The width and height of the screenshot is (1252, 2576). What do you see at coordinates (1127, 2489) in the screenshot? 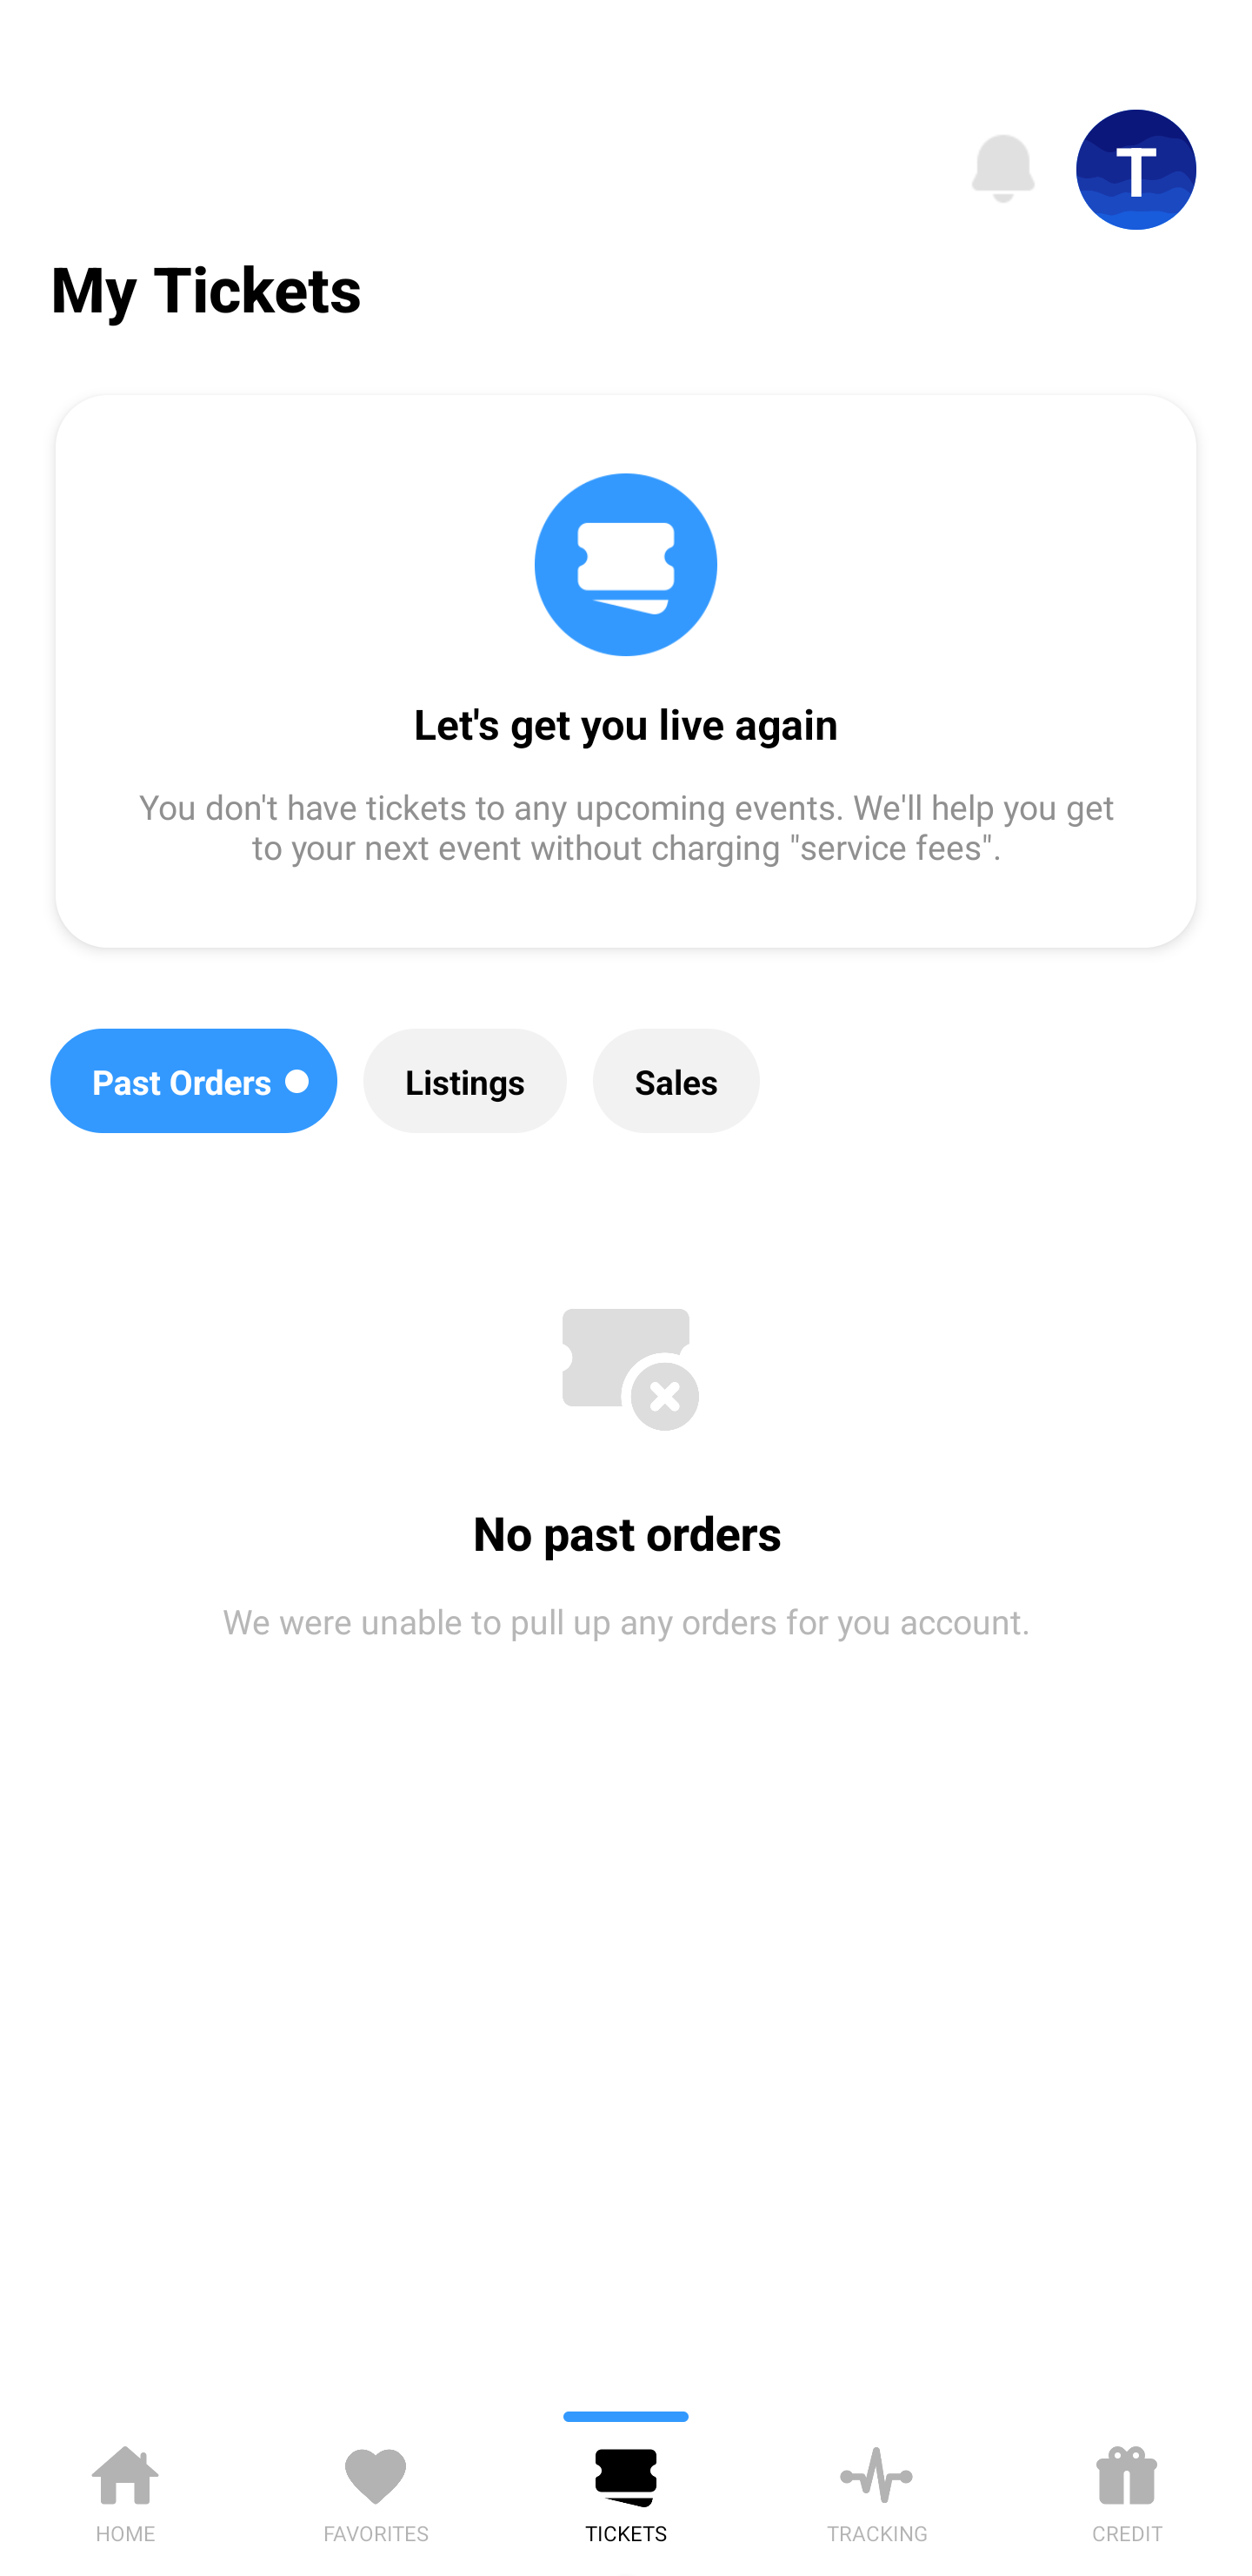
I see `CREDIT` at bounding box center [1127, 2489].